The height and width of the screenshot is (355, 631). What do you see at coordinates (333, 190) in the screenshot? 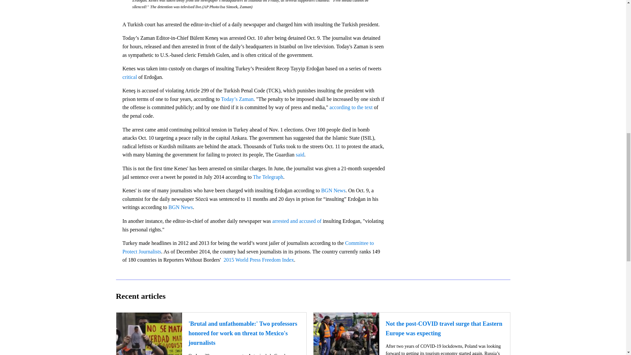
I see `BGN News` at bounding box center [333, 190].